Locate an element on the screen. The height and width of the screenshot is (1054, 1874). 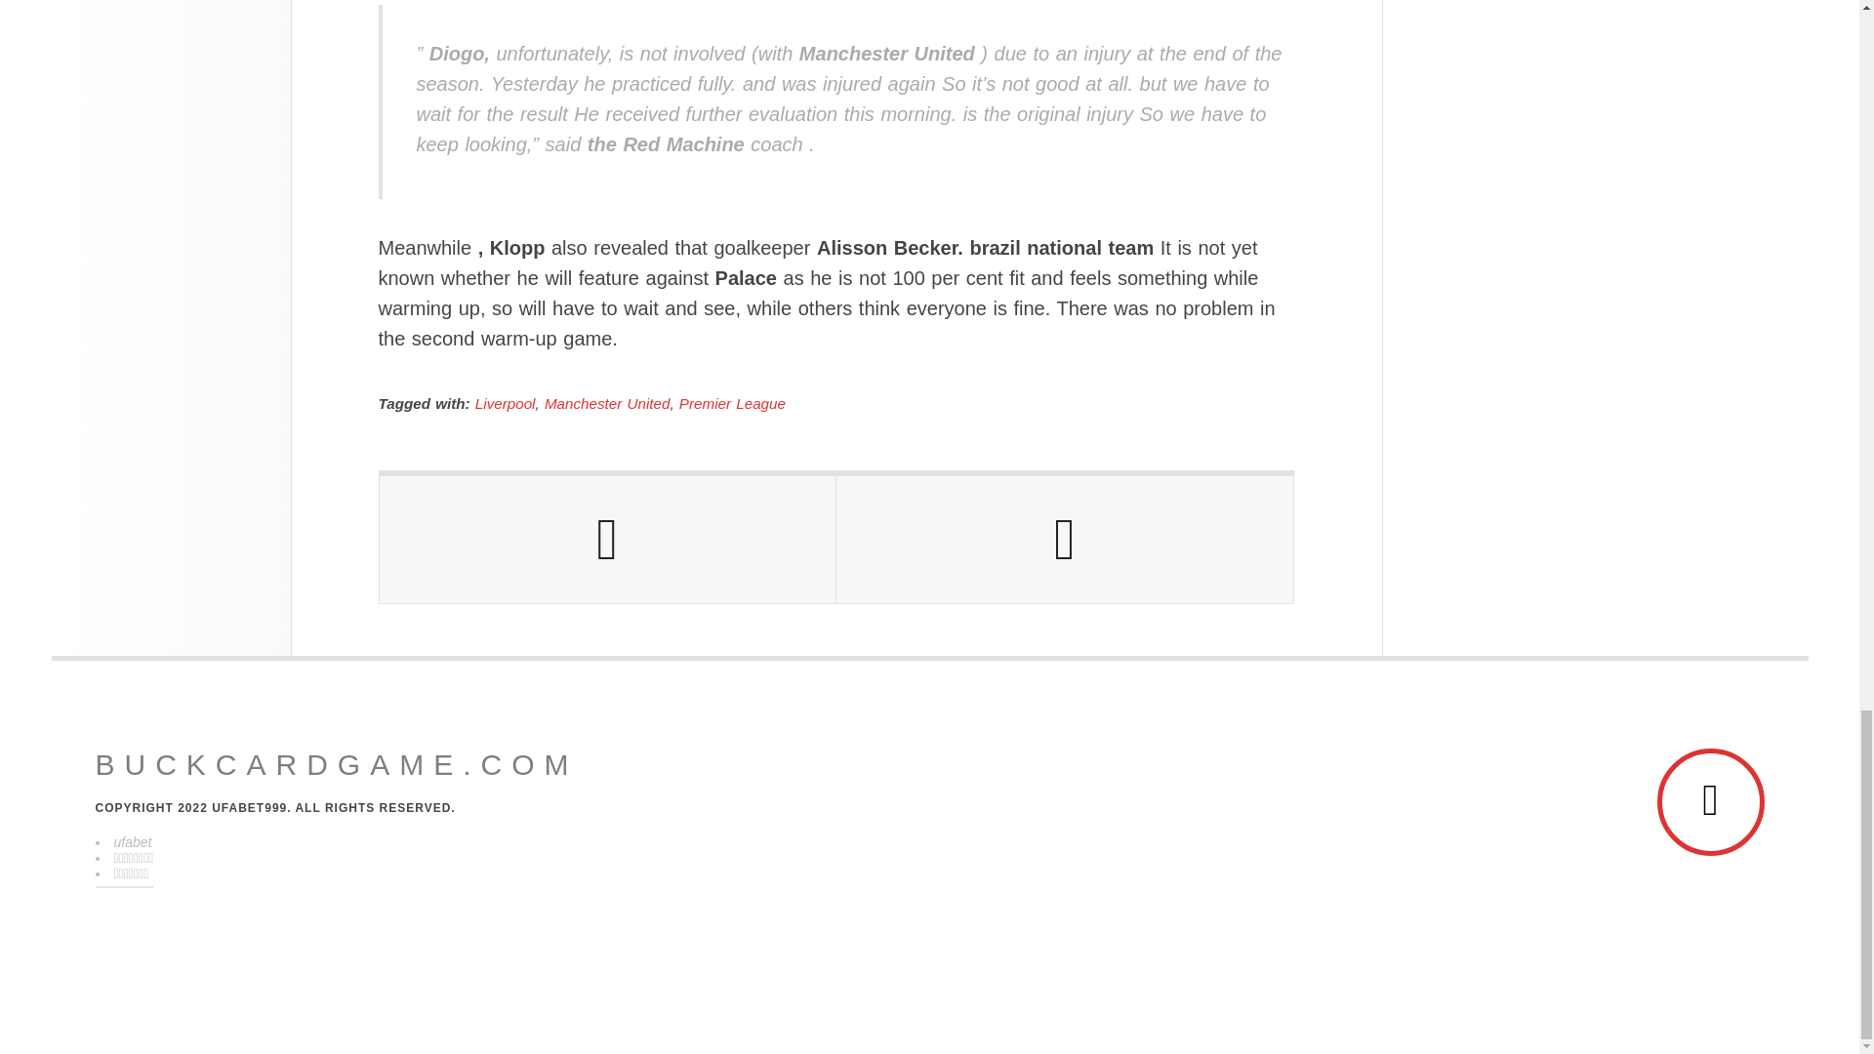
Liverpool is located at coordinates (506, 404).